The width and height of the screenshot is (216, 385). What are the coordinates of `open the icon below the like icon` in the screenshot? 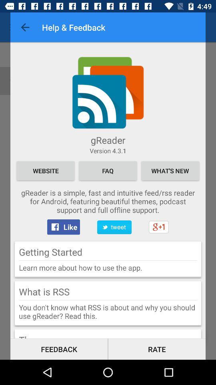 It's located at (50, 252).